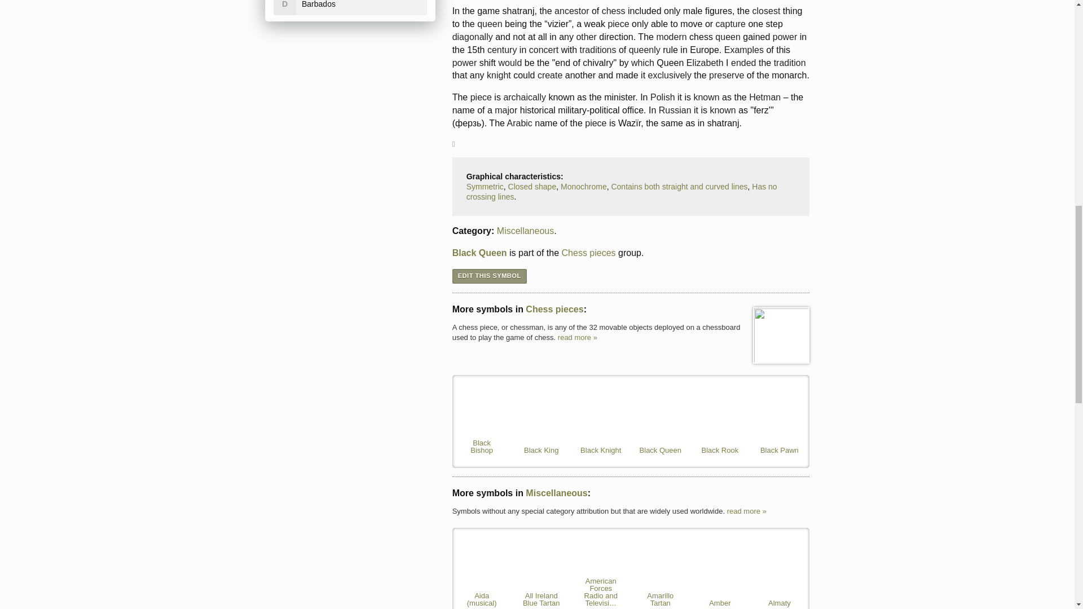 The image size is (1083, 609). I want to click on Chess pieces, so click(781, 335).